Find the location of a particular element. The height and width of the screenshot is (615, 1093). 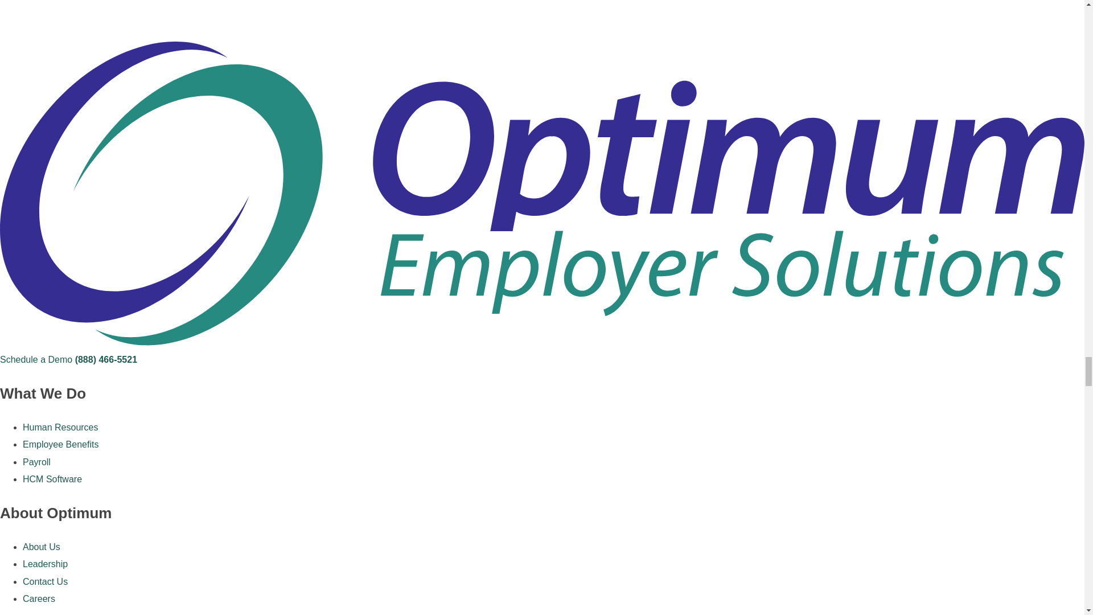

Payroll is located at coordinates (36, 462).